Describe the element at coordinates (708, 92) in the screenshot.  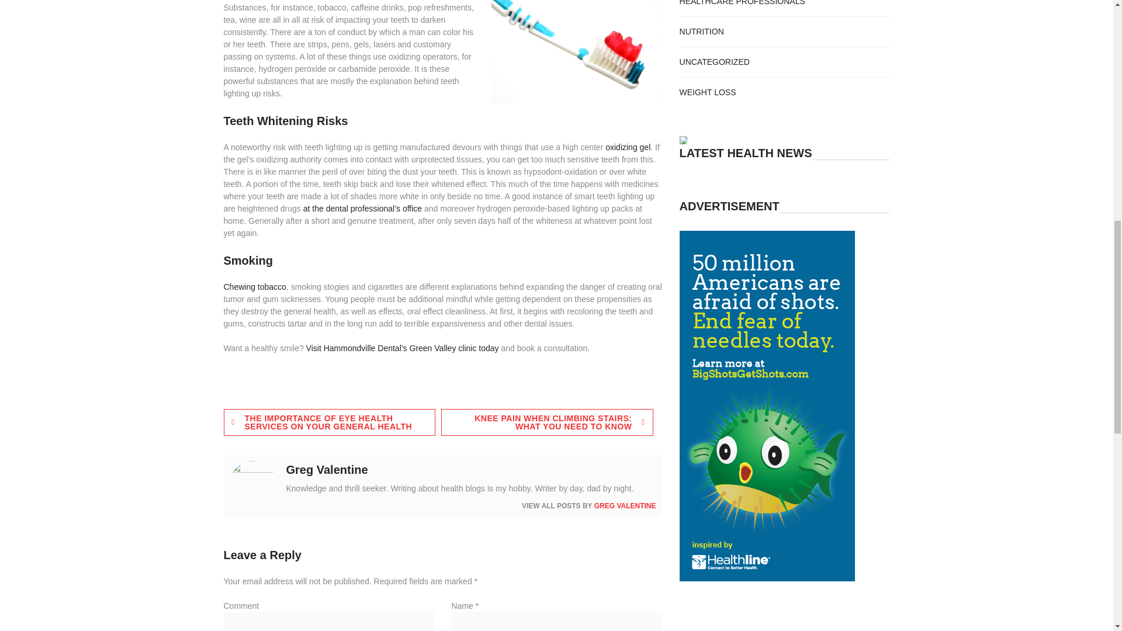
I see `WEIGHT LOSS` at that location.